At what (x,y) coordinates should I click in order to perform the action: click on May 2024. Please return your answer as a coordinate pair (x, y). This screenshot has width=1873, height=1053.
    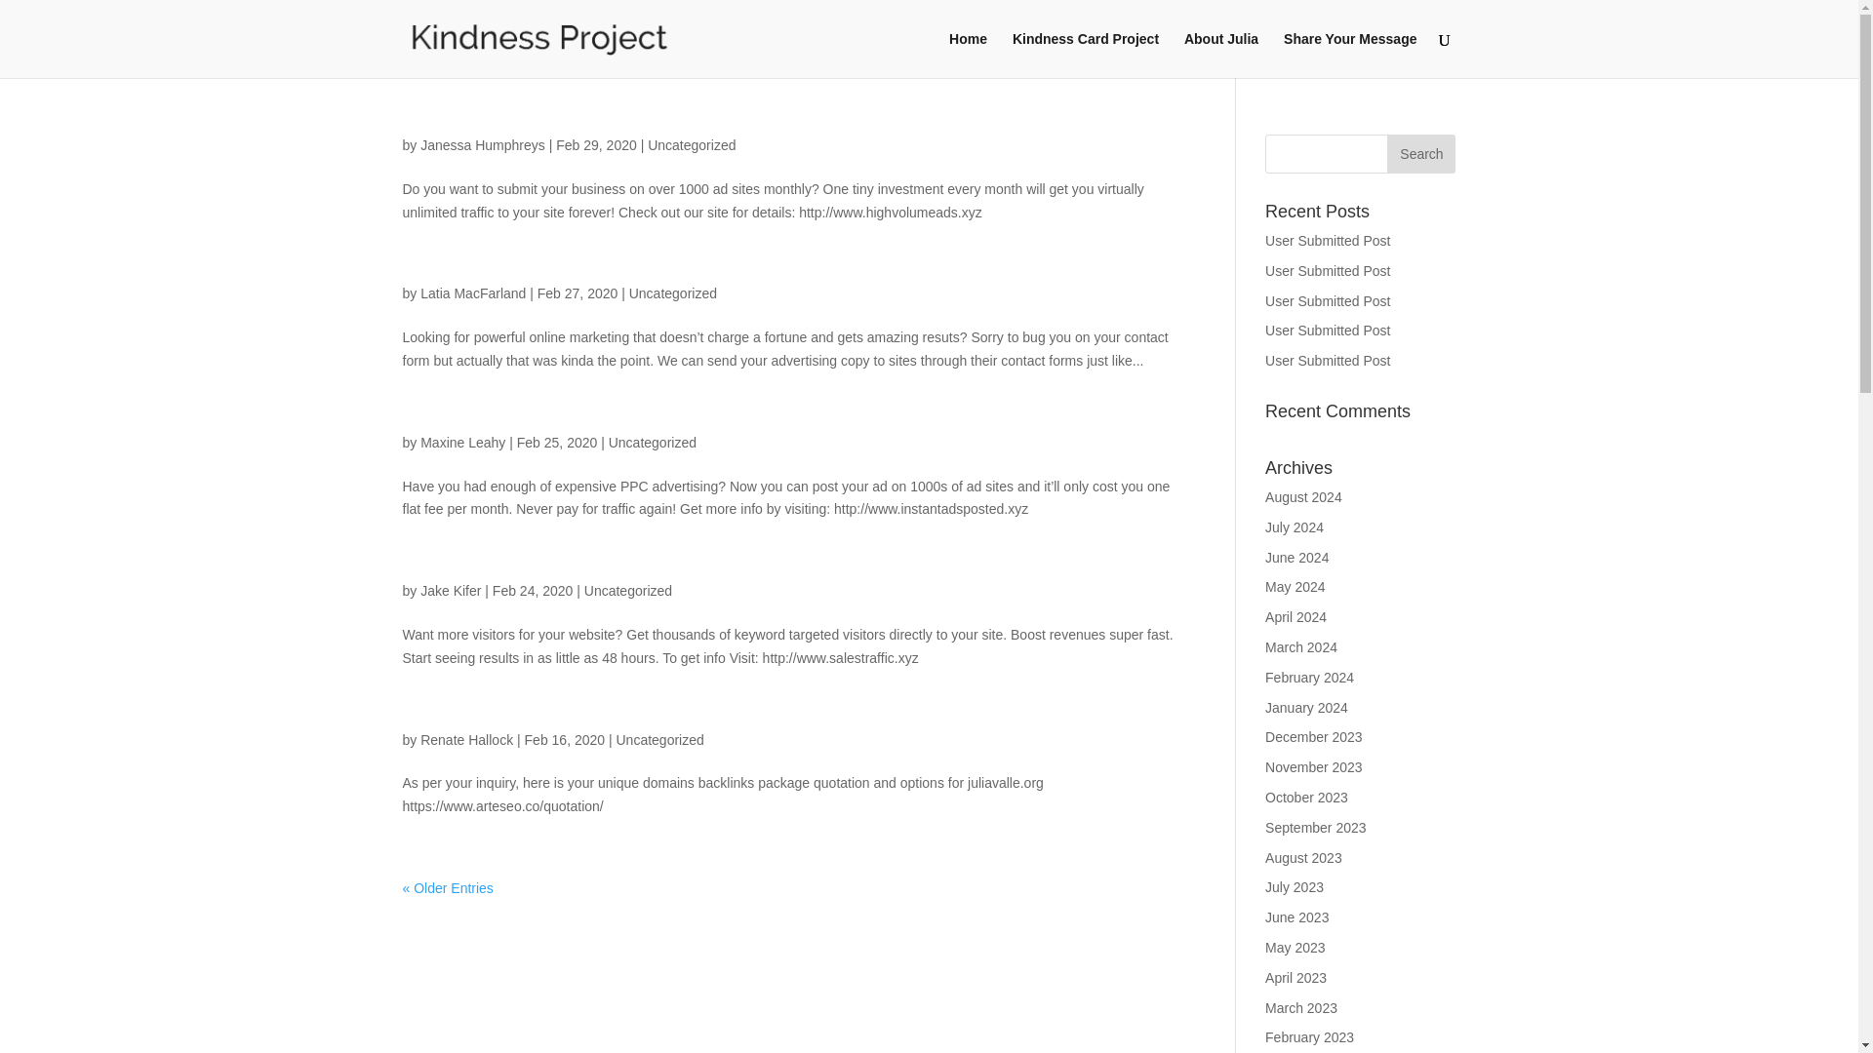
    Looking at the image, I should click on (1295, 587).